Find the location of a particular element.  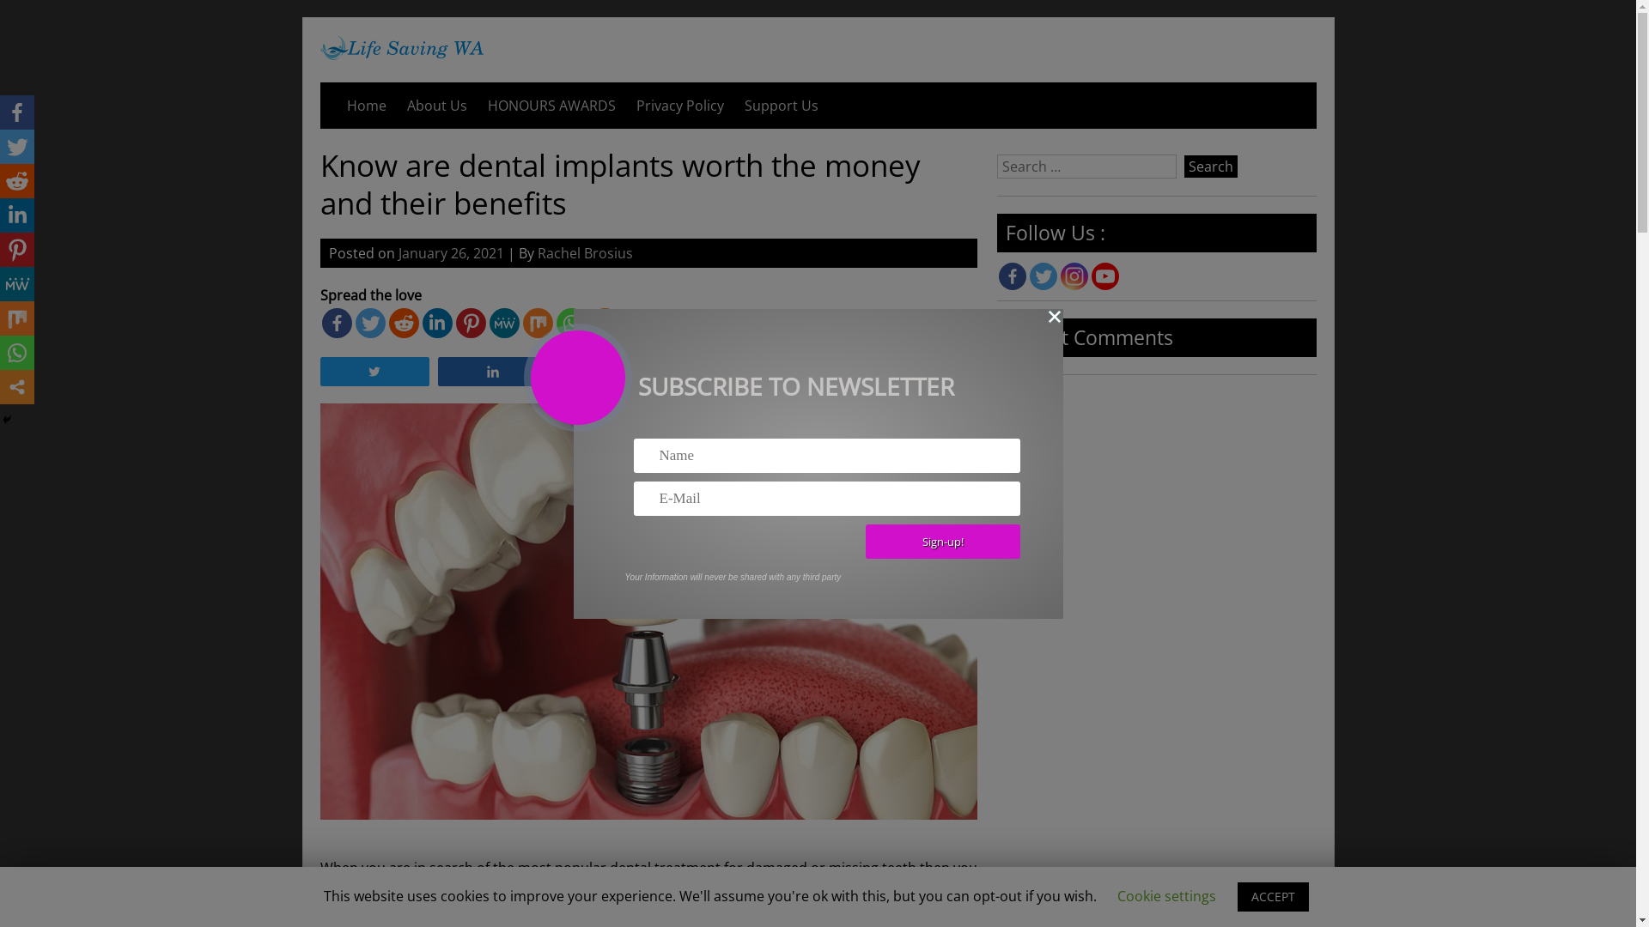

Cookie settings is located at coordinates (1166, 896).